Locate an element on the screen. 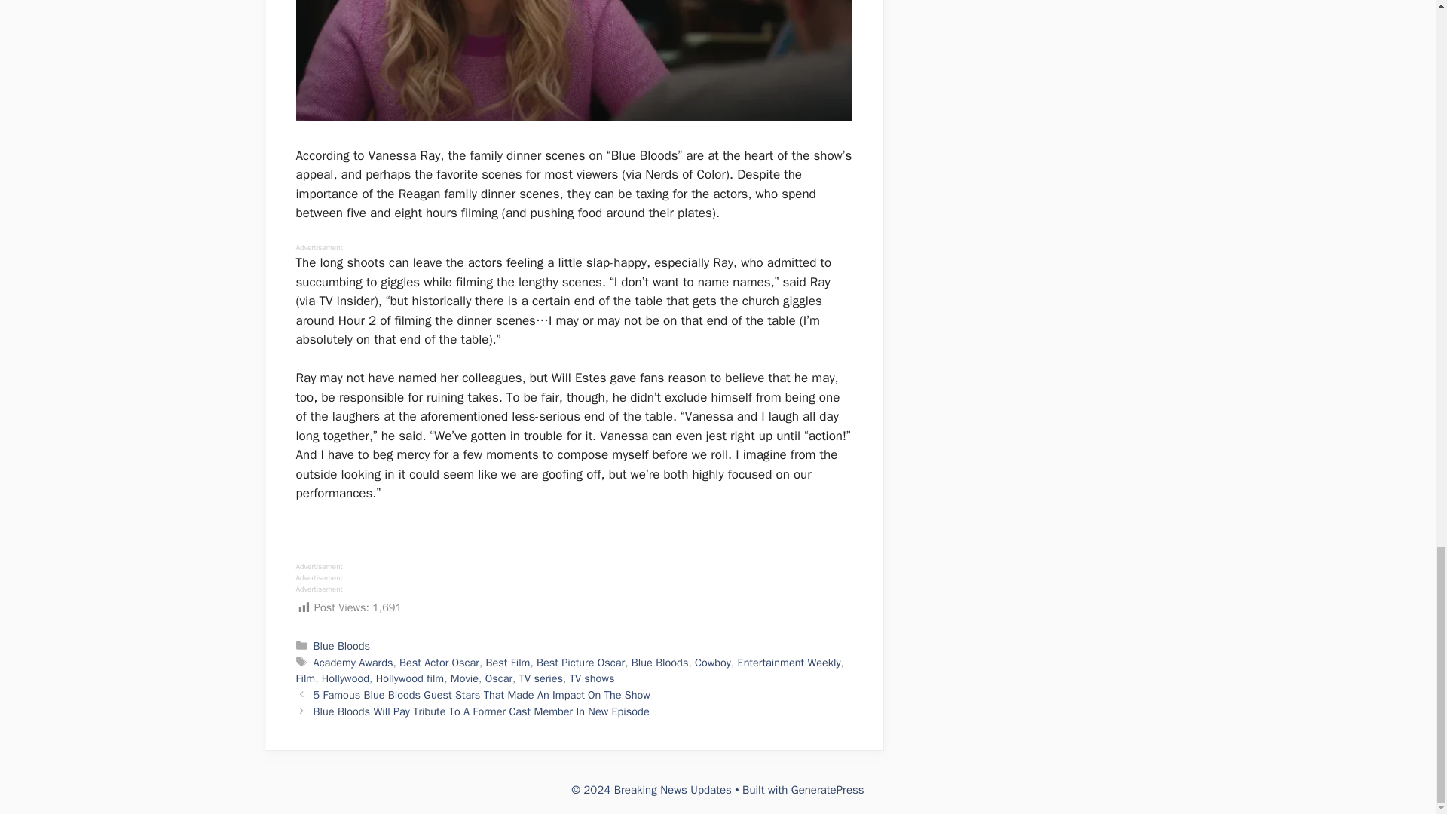 This screenshot has height=814, width=1447. Blue Bloods is located at coordinates (342, 645).